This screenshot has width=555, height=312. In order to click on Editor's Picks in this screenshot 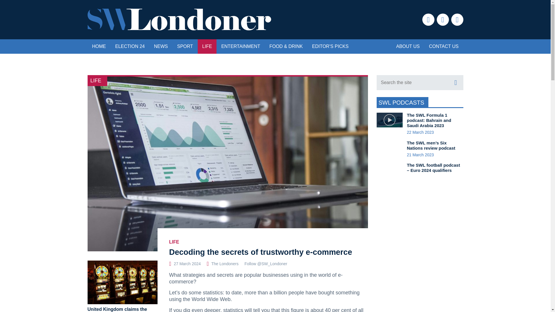, I will do `click(330, 46)`.